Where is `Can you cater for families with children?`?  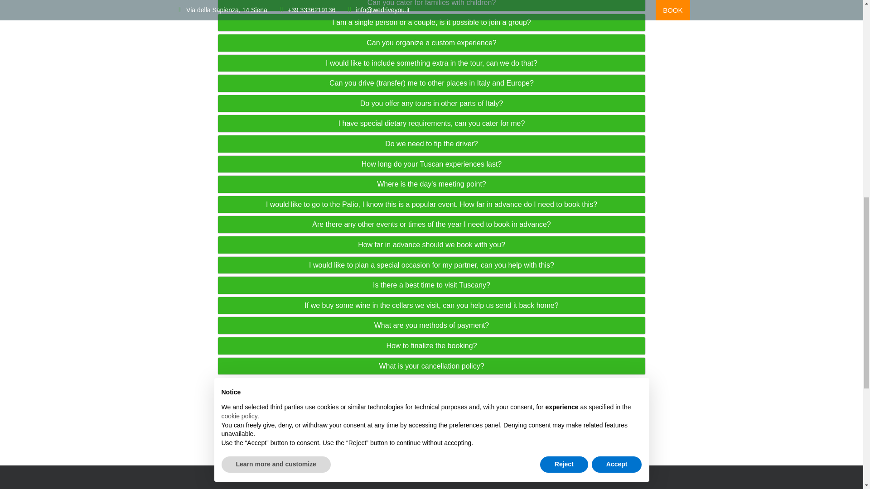 Can you cater for families with children? is located at coordinates (431, 4).